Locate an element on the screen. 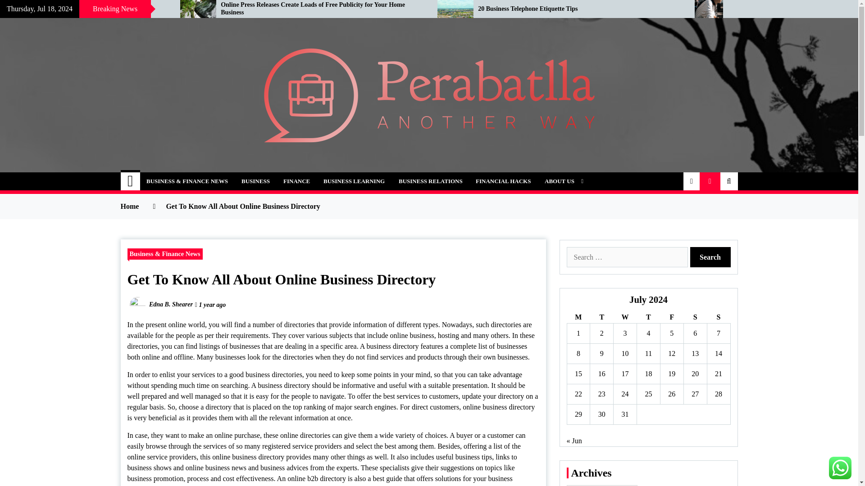  Sunday is located at coordinates (718, 318).